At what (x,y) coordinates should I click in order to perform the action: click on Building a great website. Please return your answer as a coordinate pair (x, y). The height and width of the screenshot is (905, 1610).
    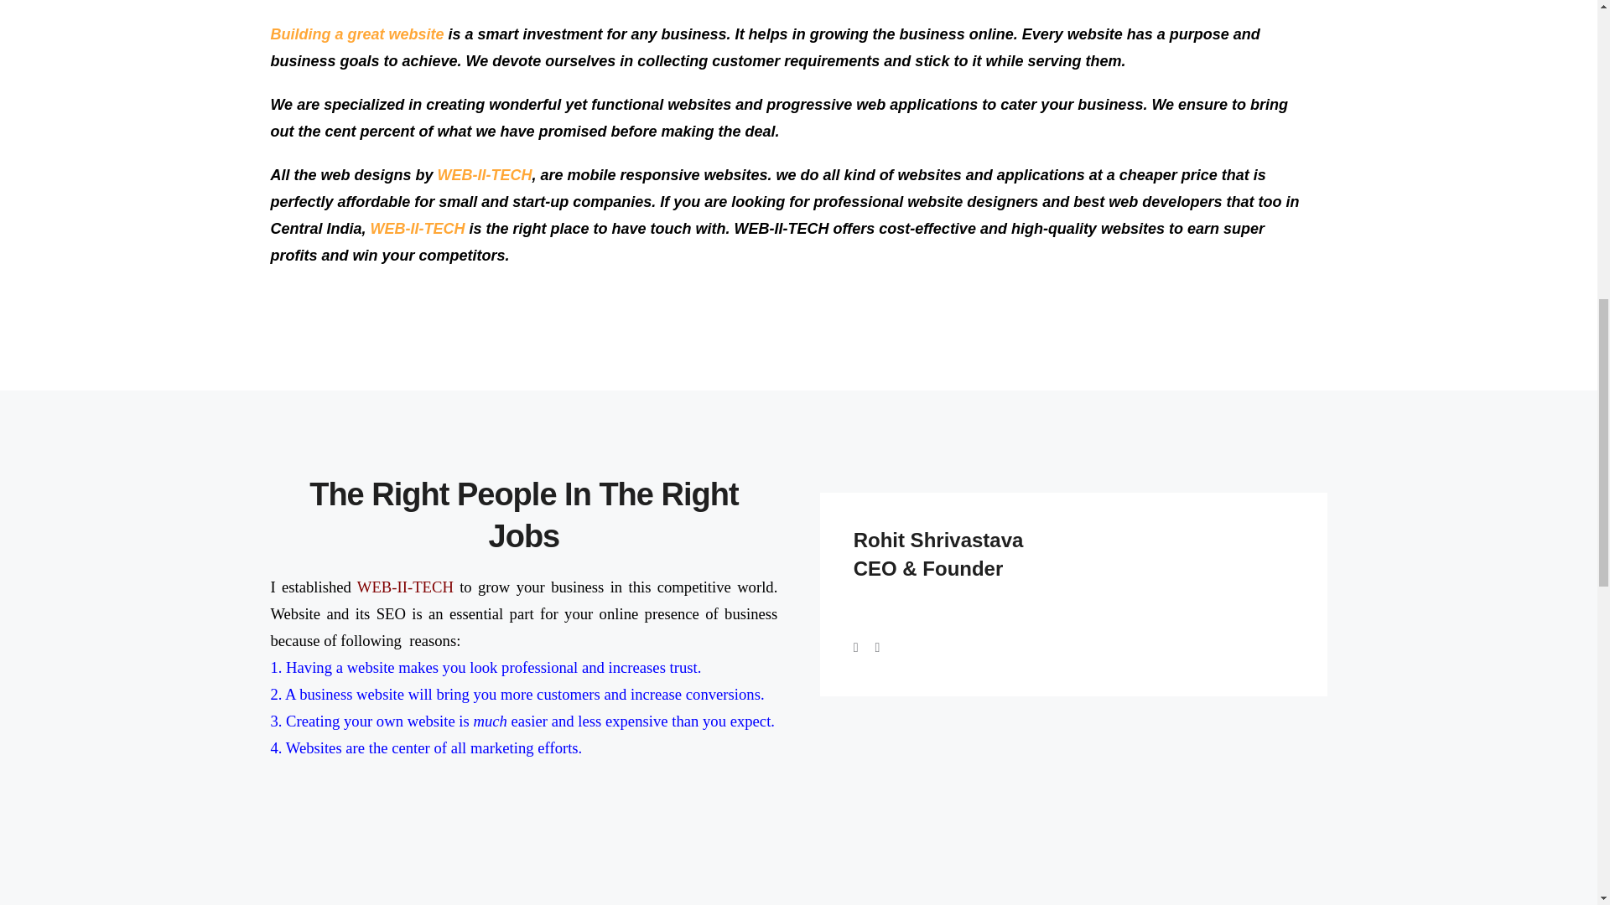
    Looking at the image, I should click on (357, 34).